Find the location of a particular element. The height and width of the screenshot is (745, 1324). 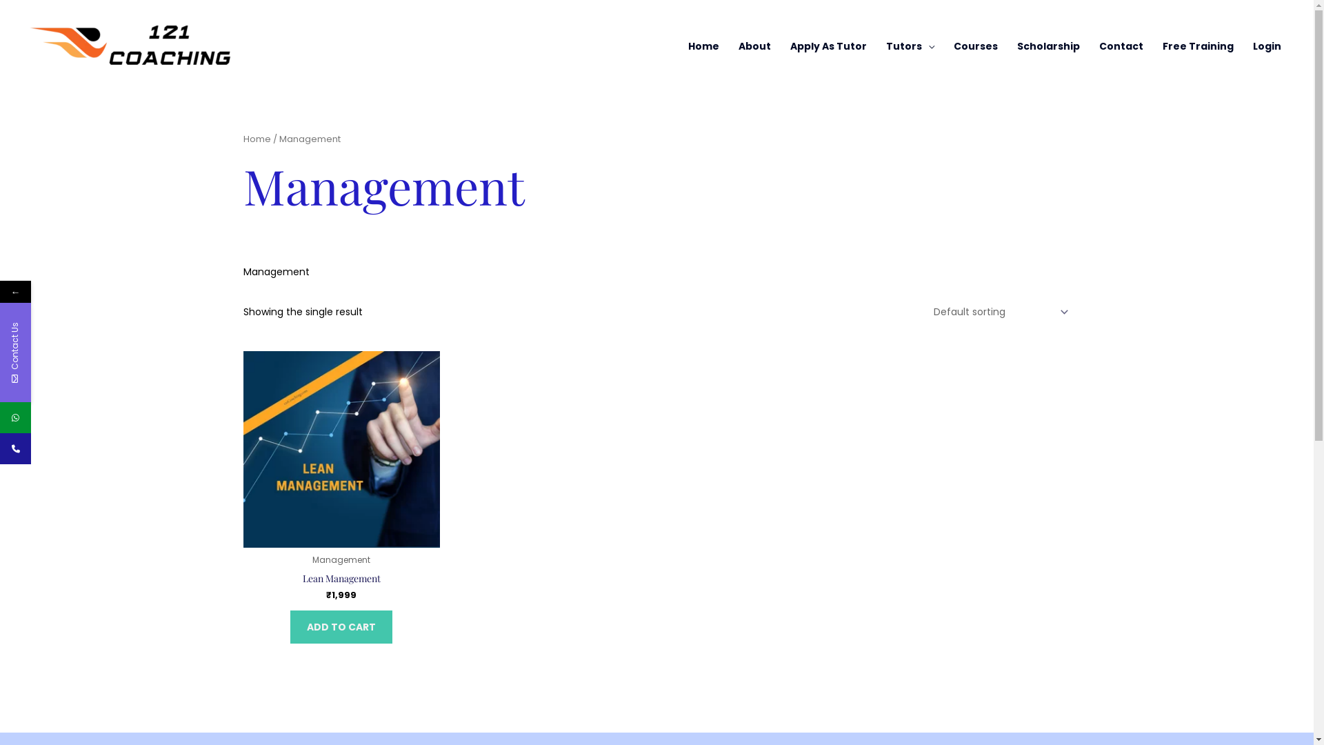

Apply As Tutor is located at coordinates (829, 46).